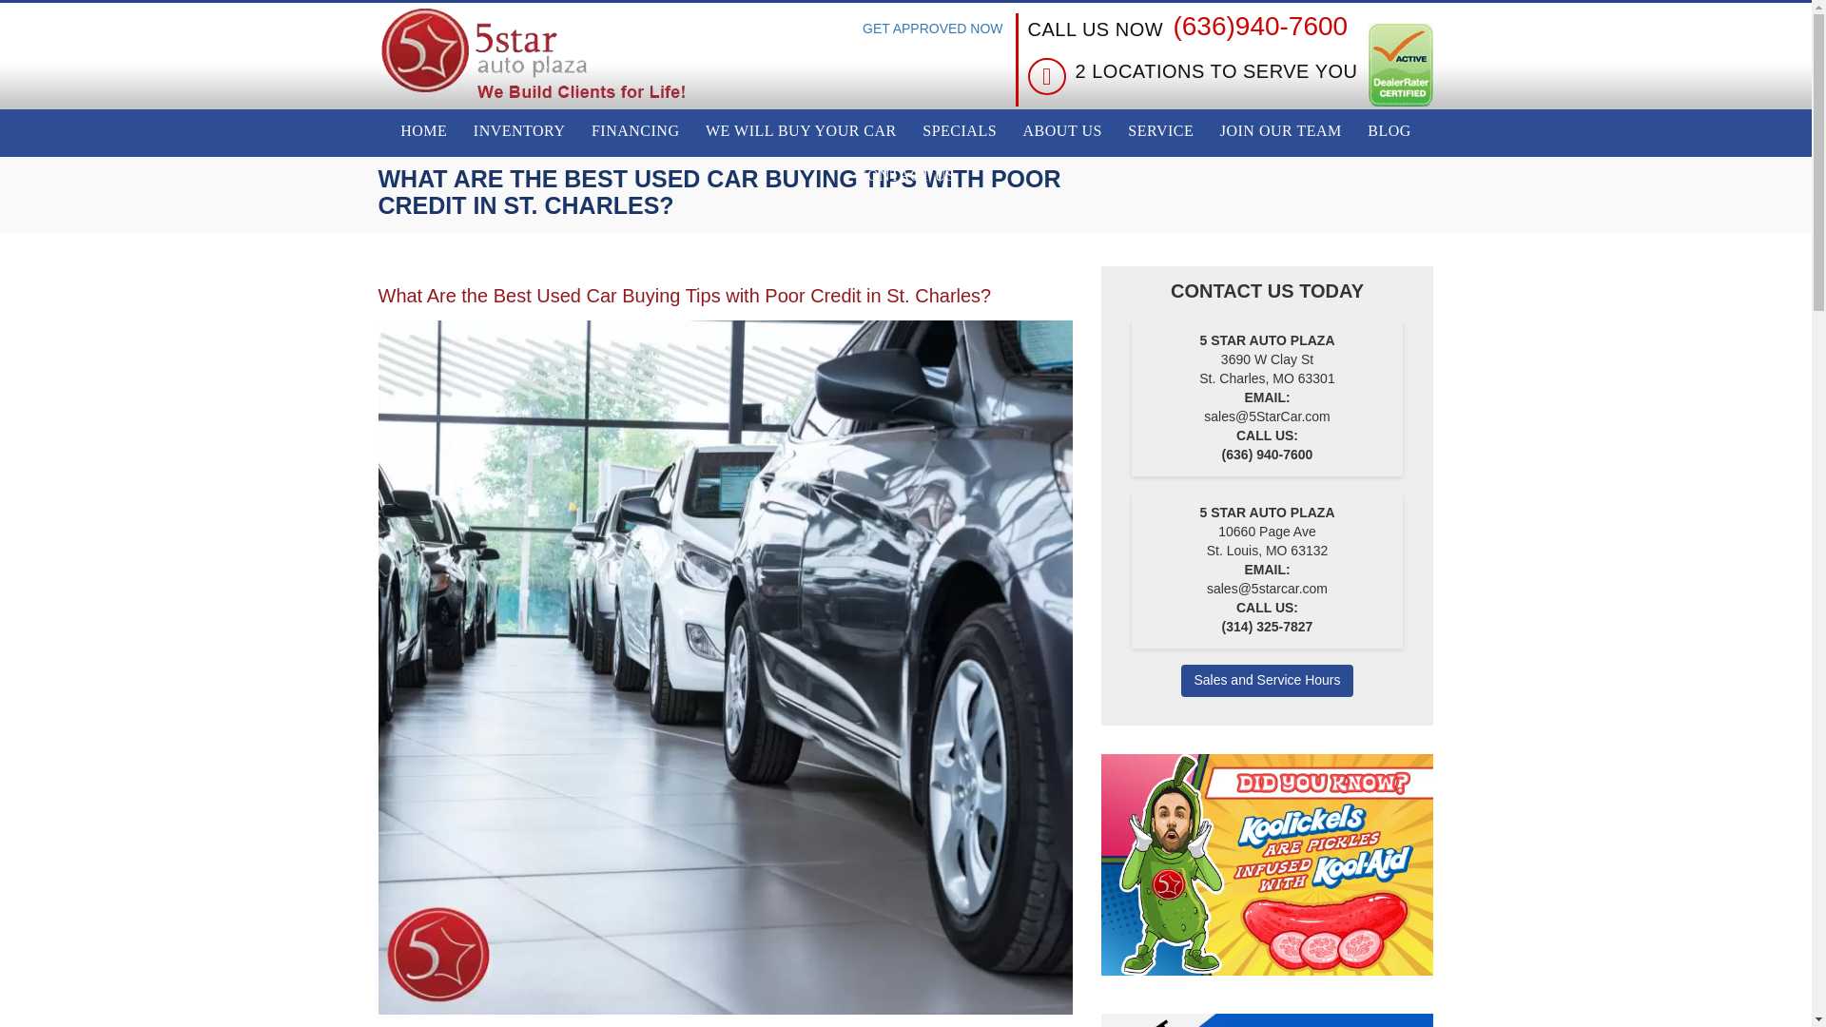  What do you see at coordinates (422, 131) in the screenshot?
I see `HOME` at bounding box center [422, 131].